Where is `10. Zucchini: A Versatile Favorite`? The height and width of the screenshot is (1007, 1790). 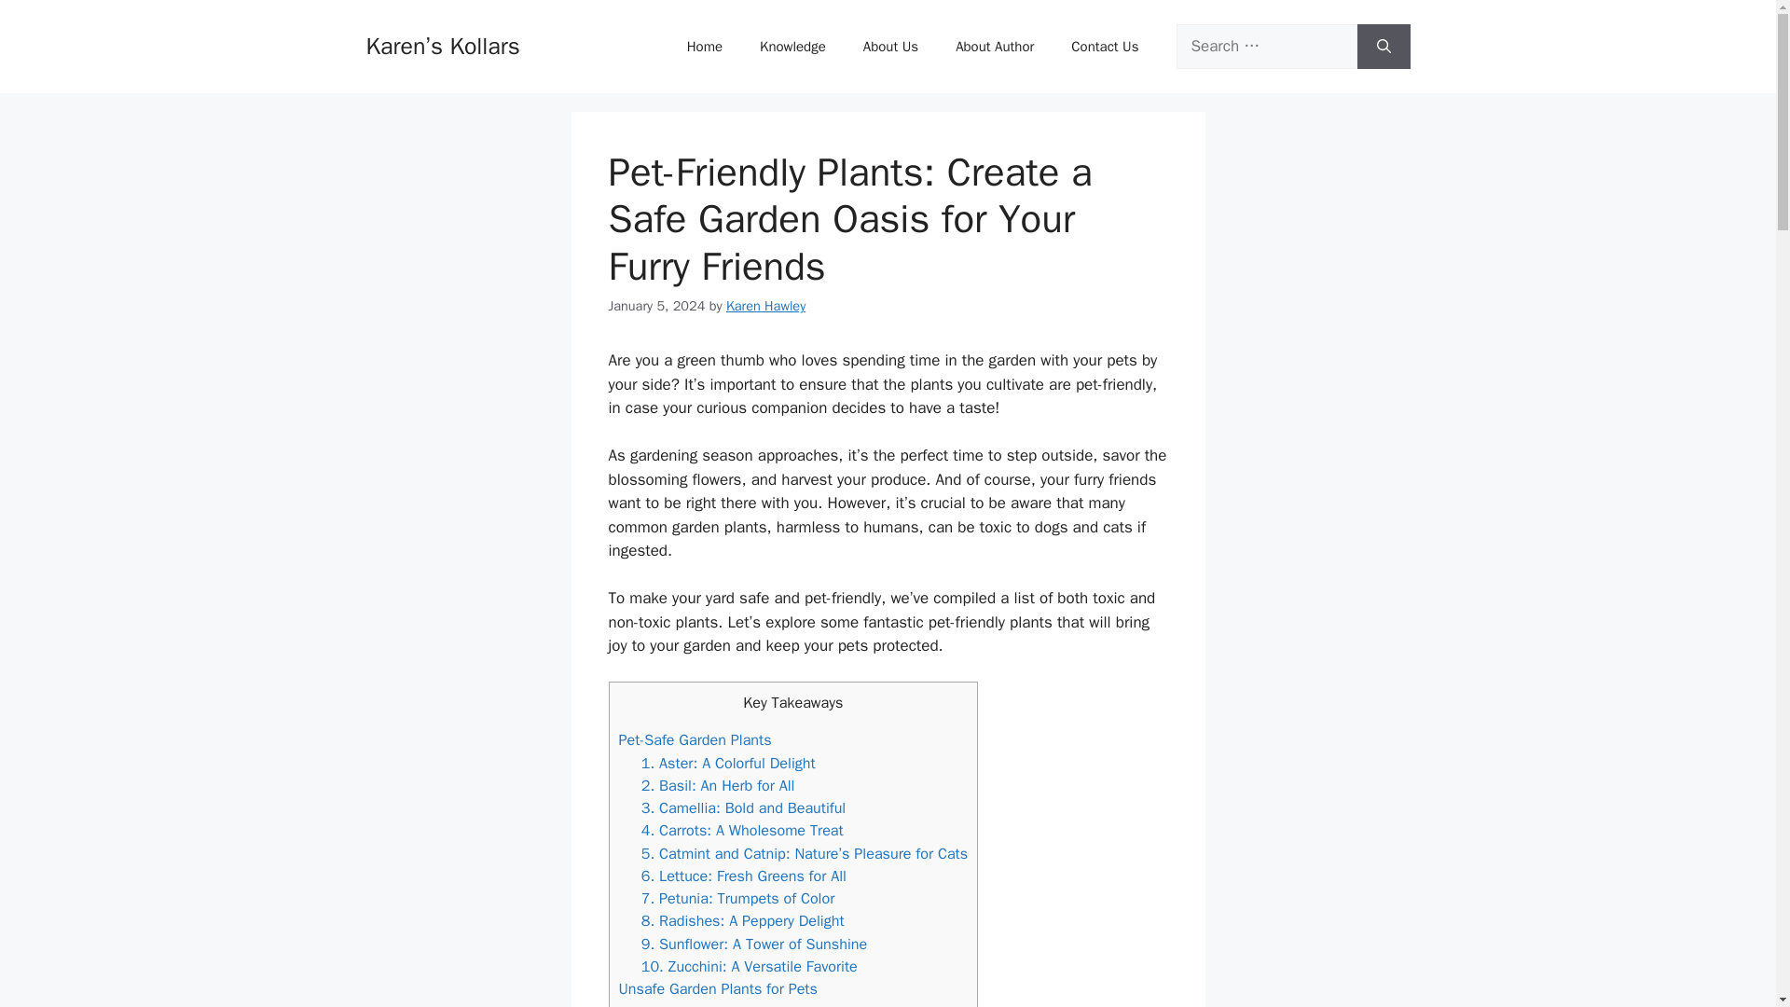 10. Zucchini: A Versatile Favorite is located at coordinates (749, 966).